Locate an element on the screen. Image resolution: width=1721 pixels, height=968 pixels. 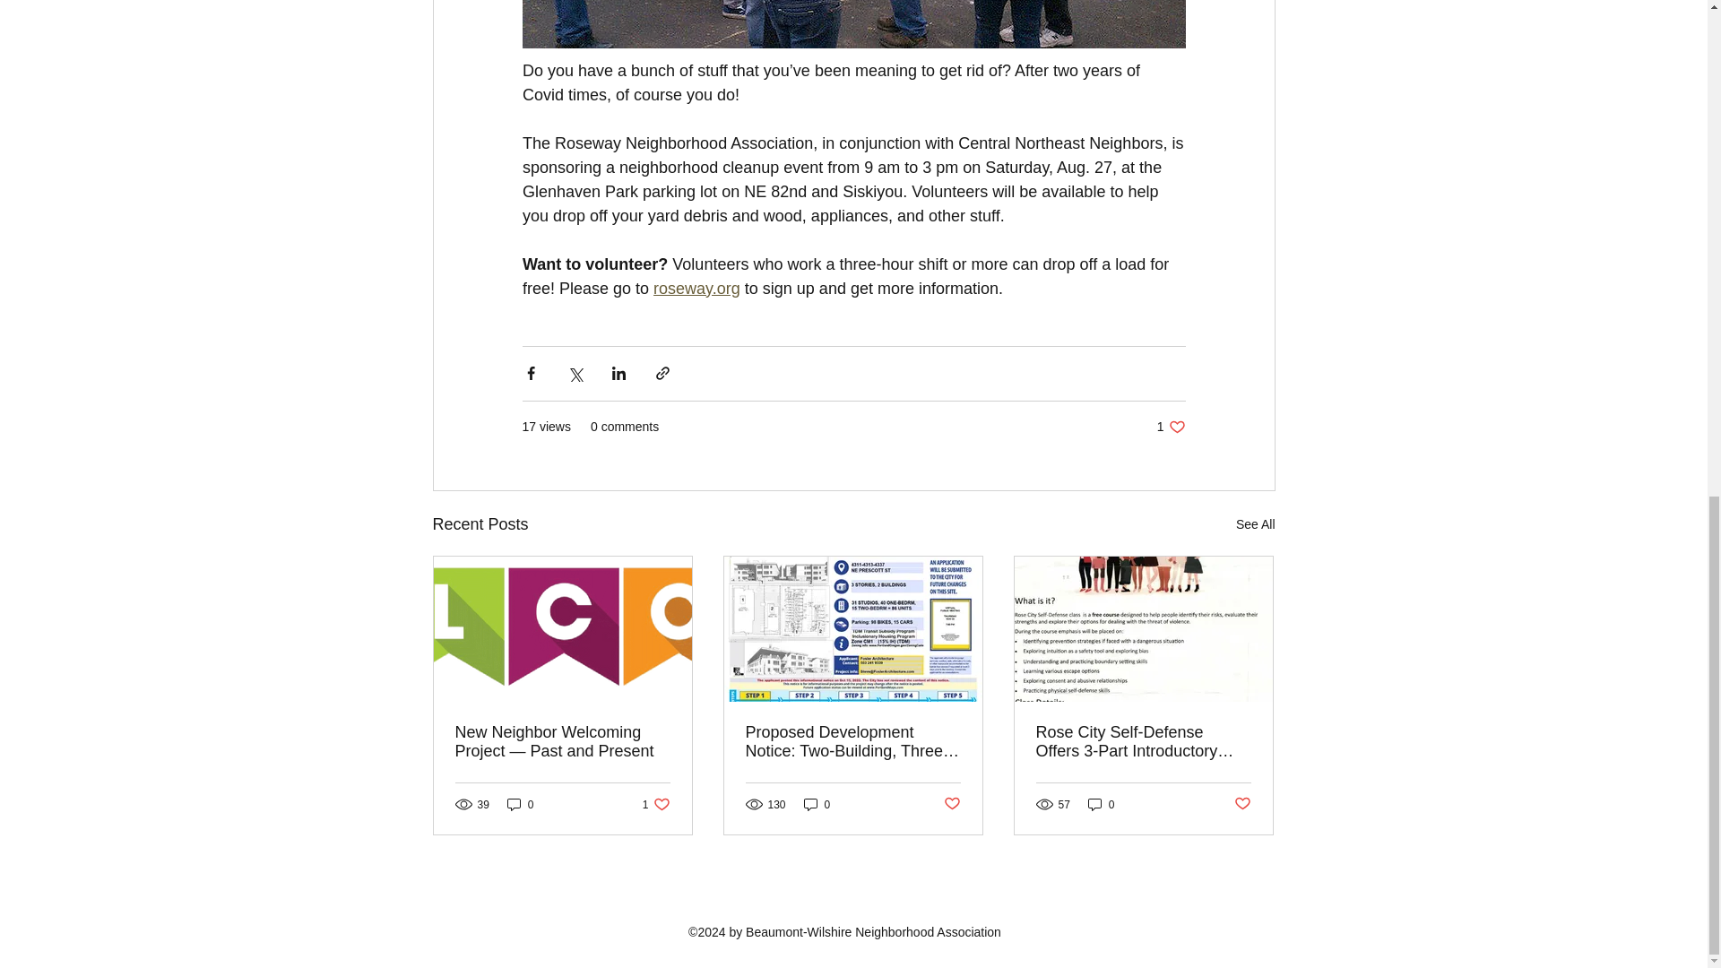
Post not marked as liked is located at coordinates (1171, 427).